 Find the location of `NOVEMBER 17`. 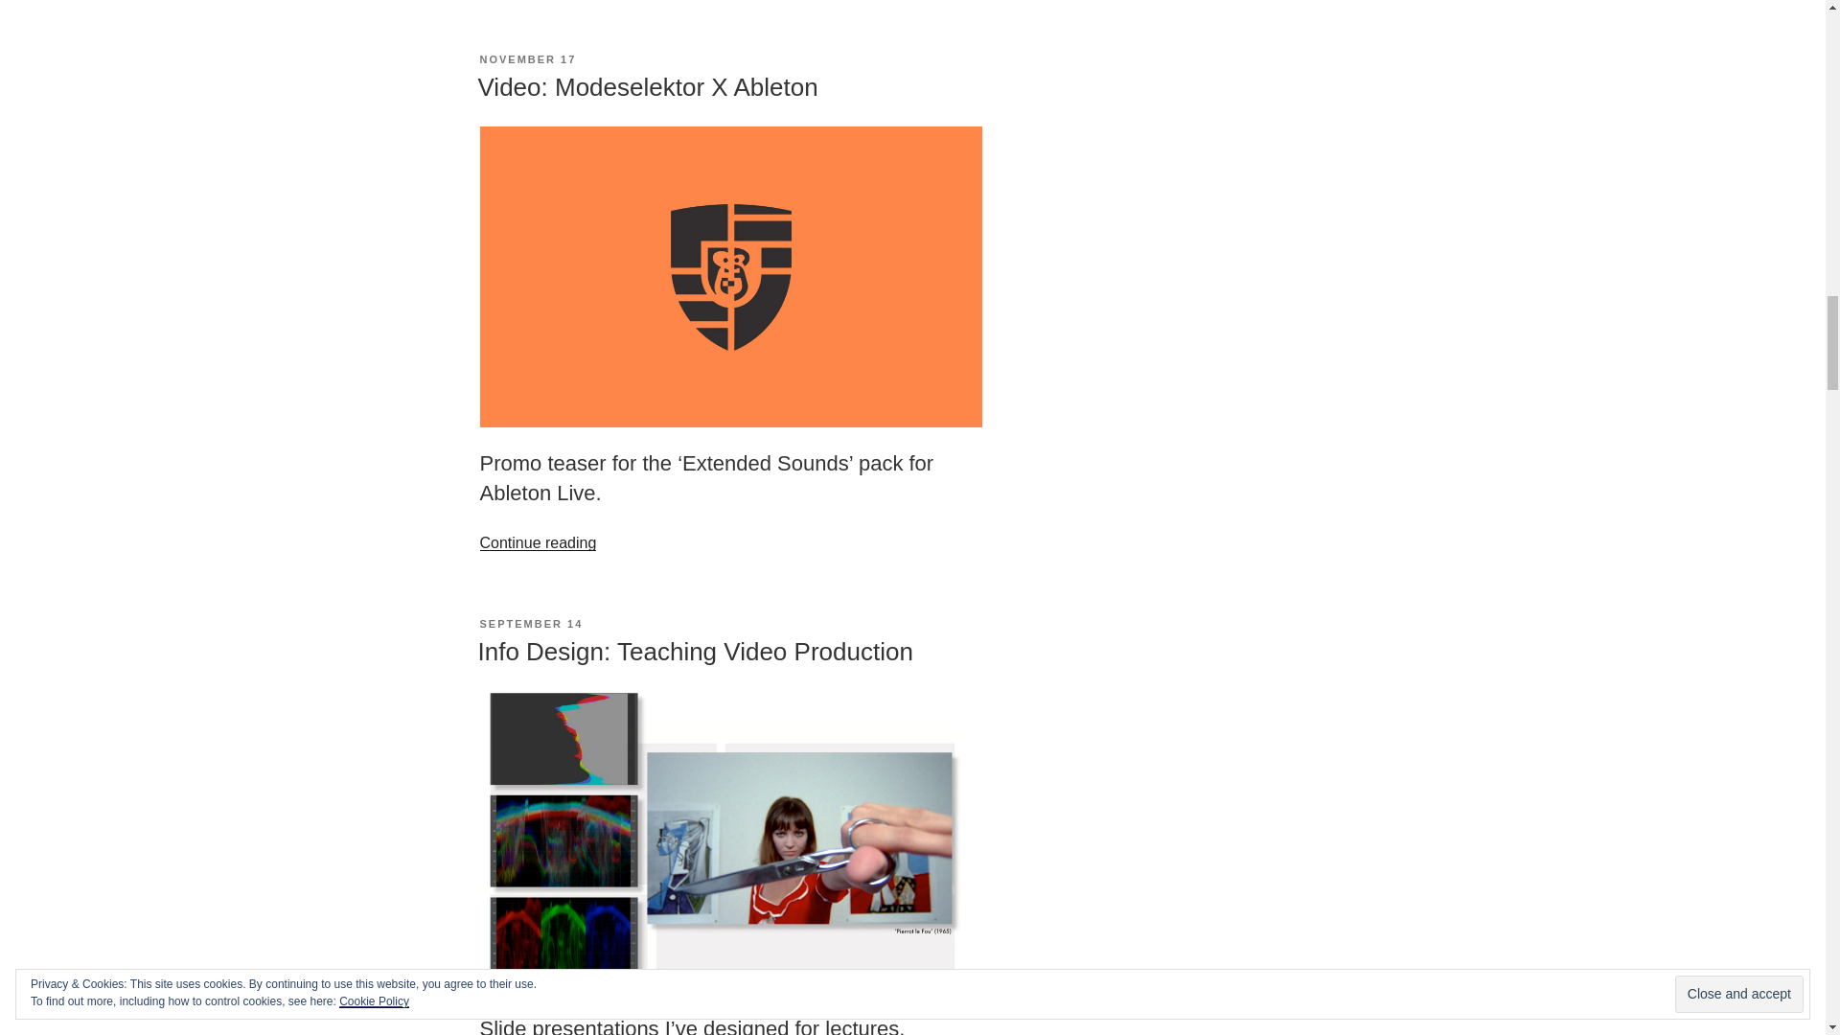

NOVEMBER 17 is located at coordinates (527, 59).